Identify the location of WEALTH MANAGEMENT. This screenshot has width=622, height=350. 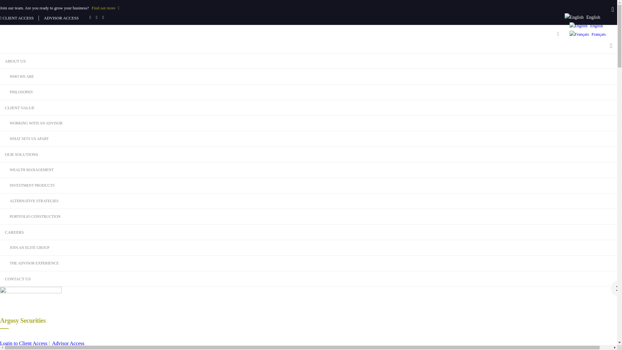
(308, 170).